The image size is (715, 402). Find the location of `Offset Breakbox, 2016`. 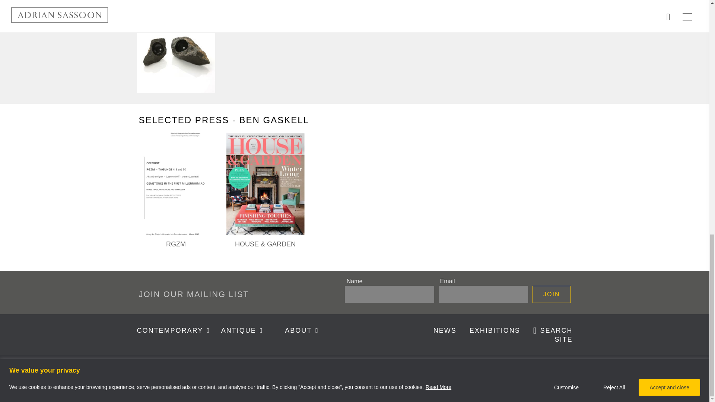

Offset Breakbox, 2016 is located at coordinates (355, 1).